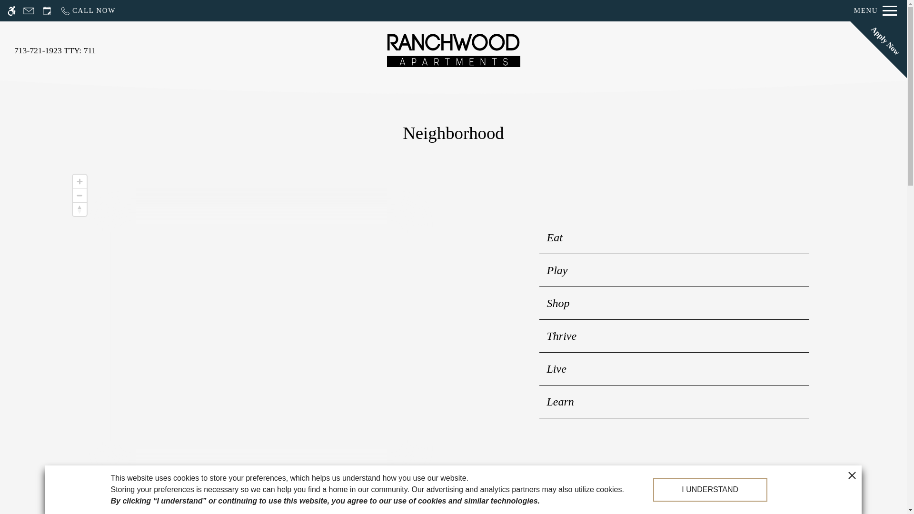  I want to click on Contact page, so click(29, 10).